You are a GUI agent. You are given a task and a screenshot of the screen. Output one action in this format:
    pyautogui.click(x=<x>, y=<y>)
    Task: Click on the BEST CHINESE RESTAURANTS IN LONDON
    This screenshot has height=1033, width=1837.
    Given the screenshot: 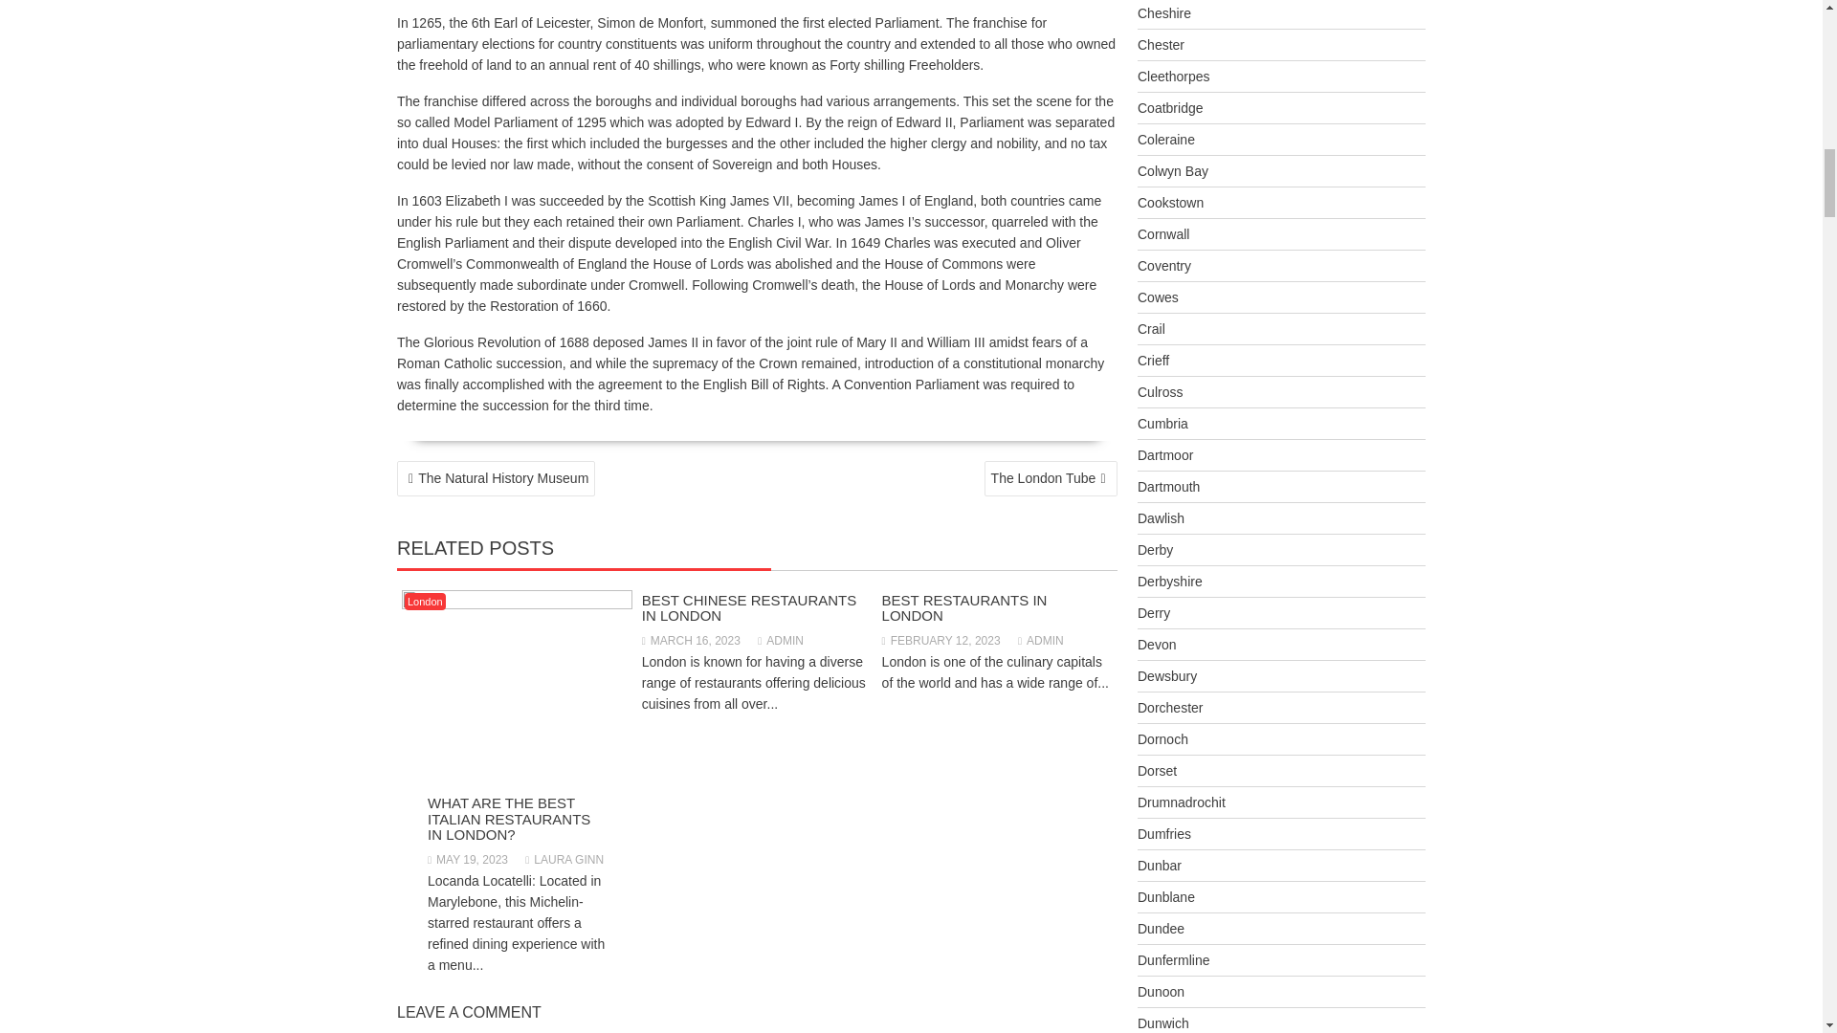 What is the action you would take?
    pyautogui.click(x=749, y=608)
    